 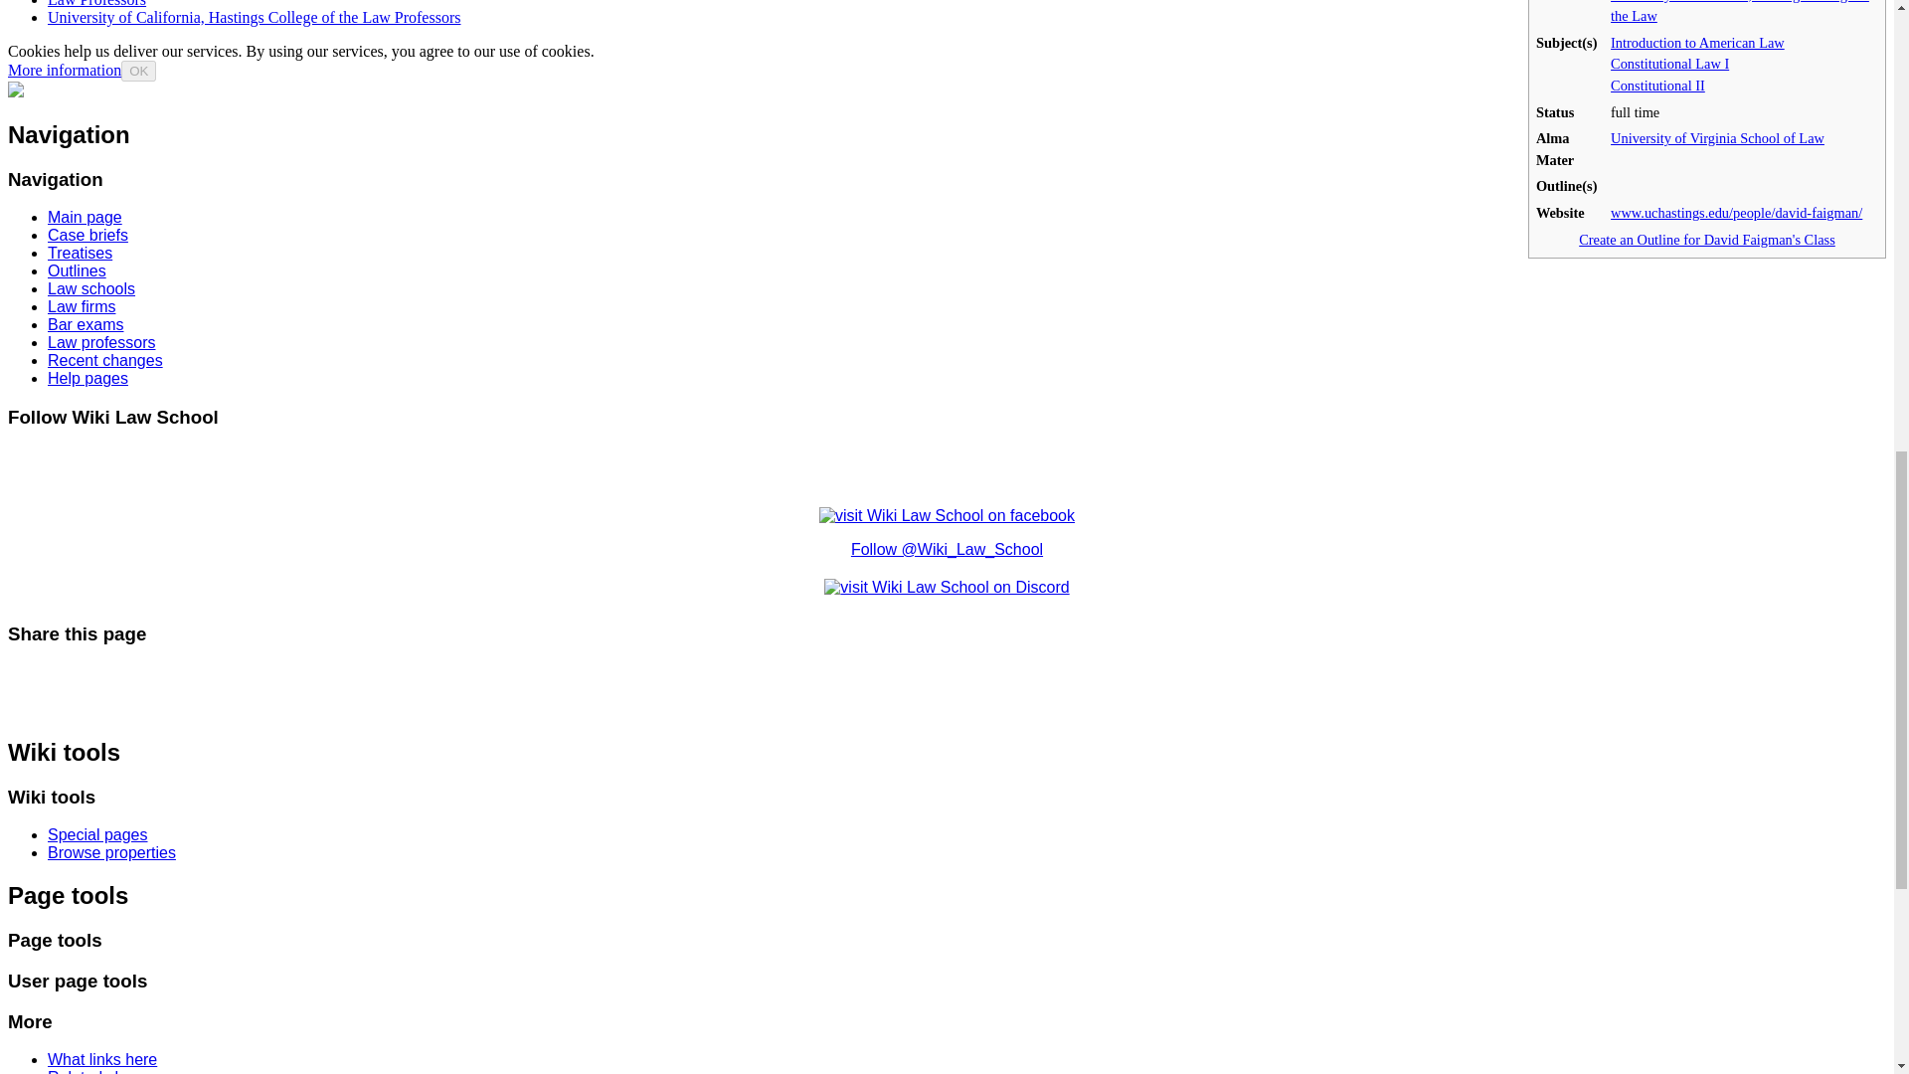 I want to click on Create an Outline for David Faigman's Class, so click(x=1706, y=240).